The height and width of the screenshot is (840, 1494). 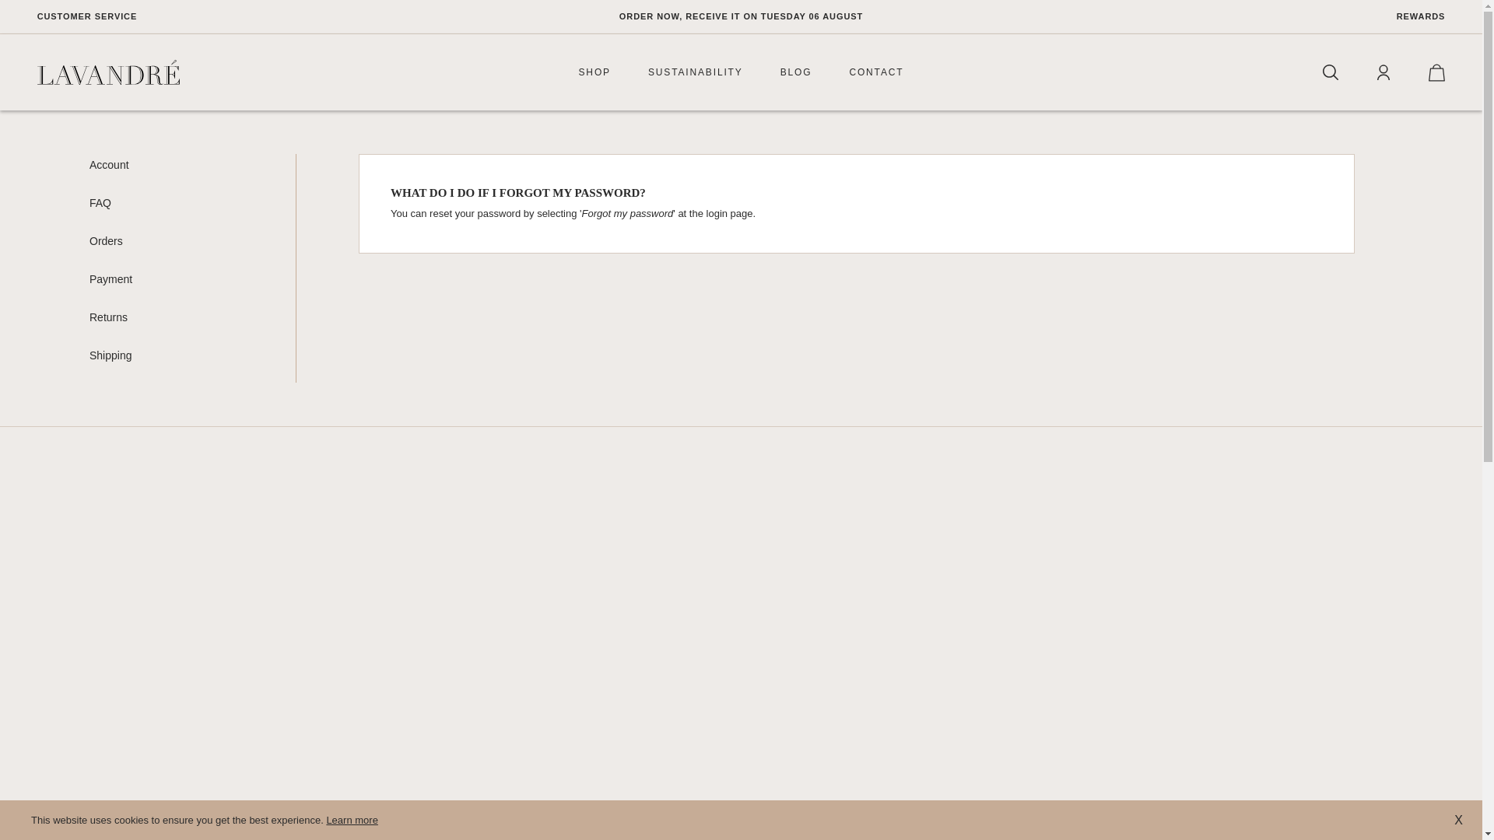 What do you see at coordinates (741, 17) in the screenshot?
I see `ORDER NOW, RECEIVE IT ON TUESDAY 06 AUGUST` at bounding box center [741, 17].